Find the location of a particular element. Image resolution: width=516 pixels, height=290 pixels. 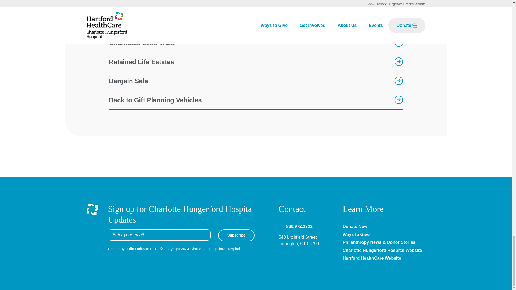

Subscribe is located at coordinates (236, 235).